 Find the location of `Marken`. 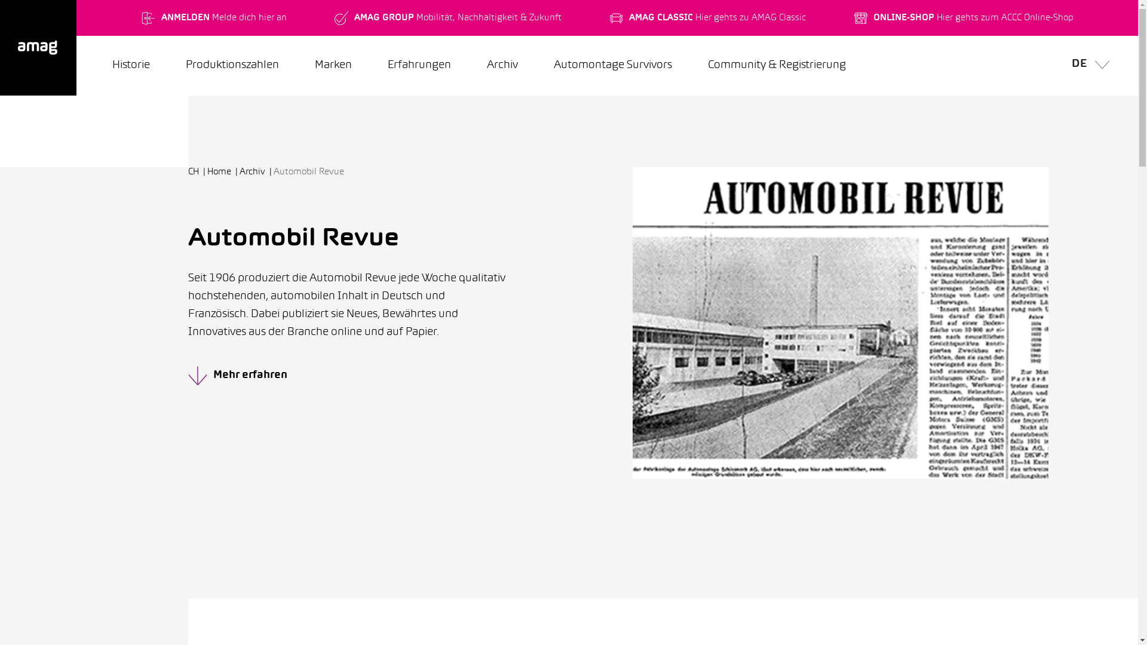

Marken is located at coordinates (333, 66).